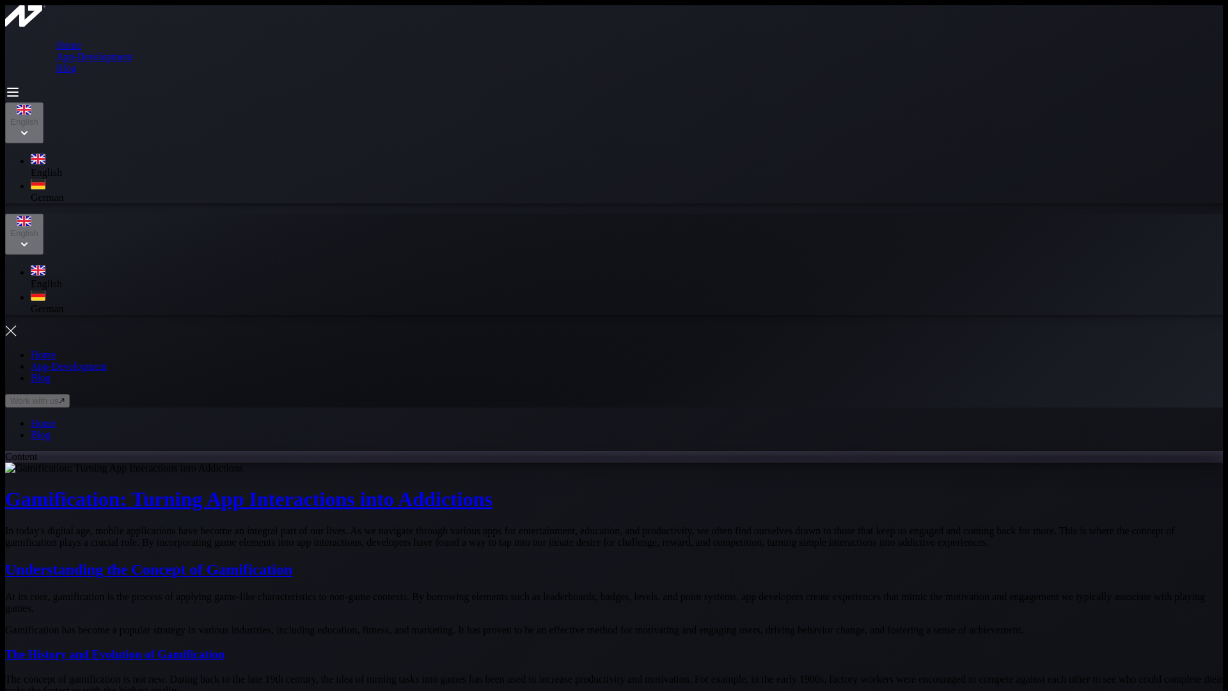  Describe the element at coordinates (148, 569) in the screenshot. I see `Understanding the Concept of Gamification` at that location.